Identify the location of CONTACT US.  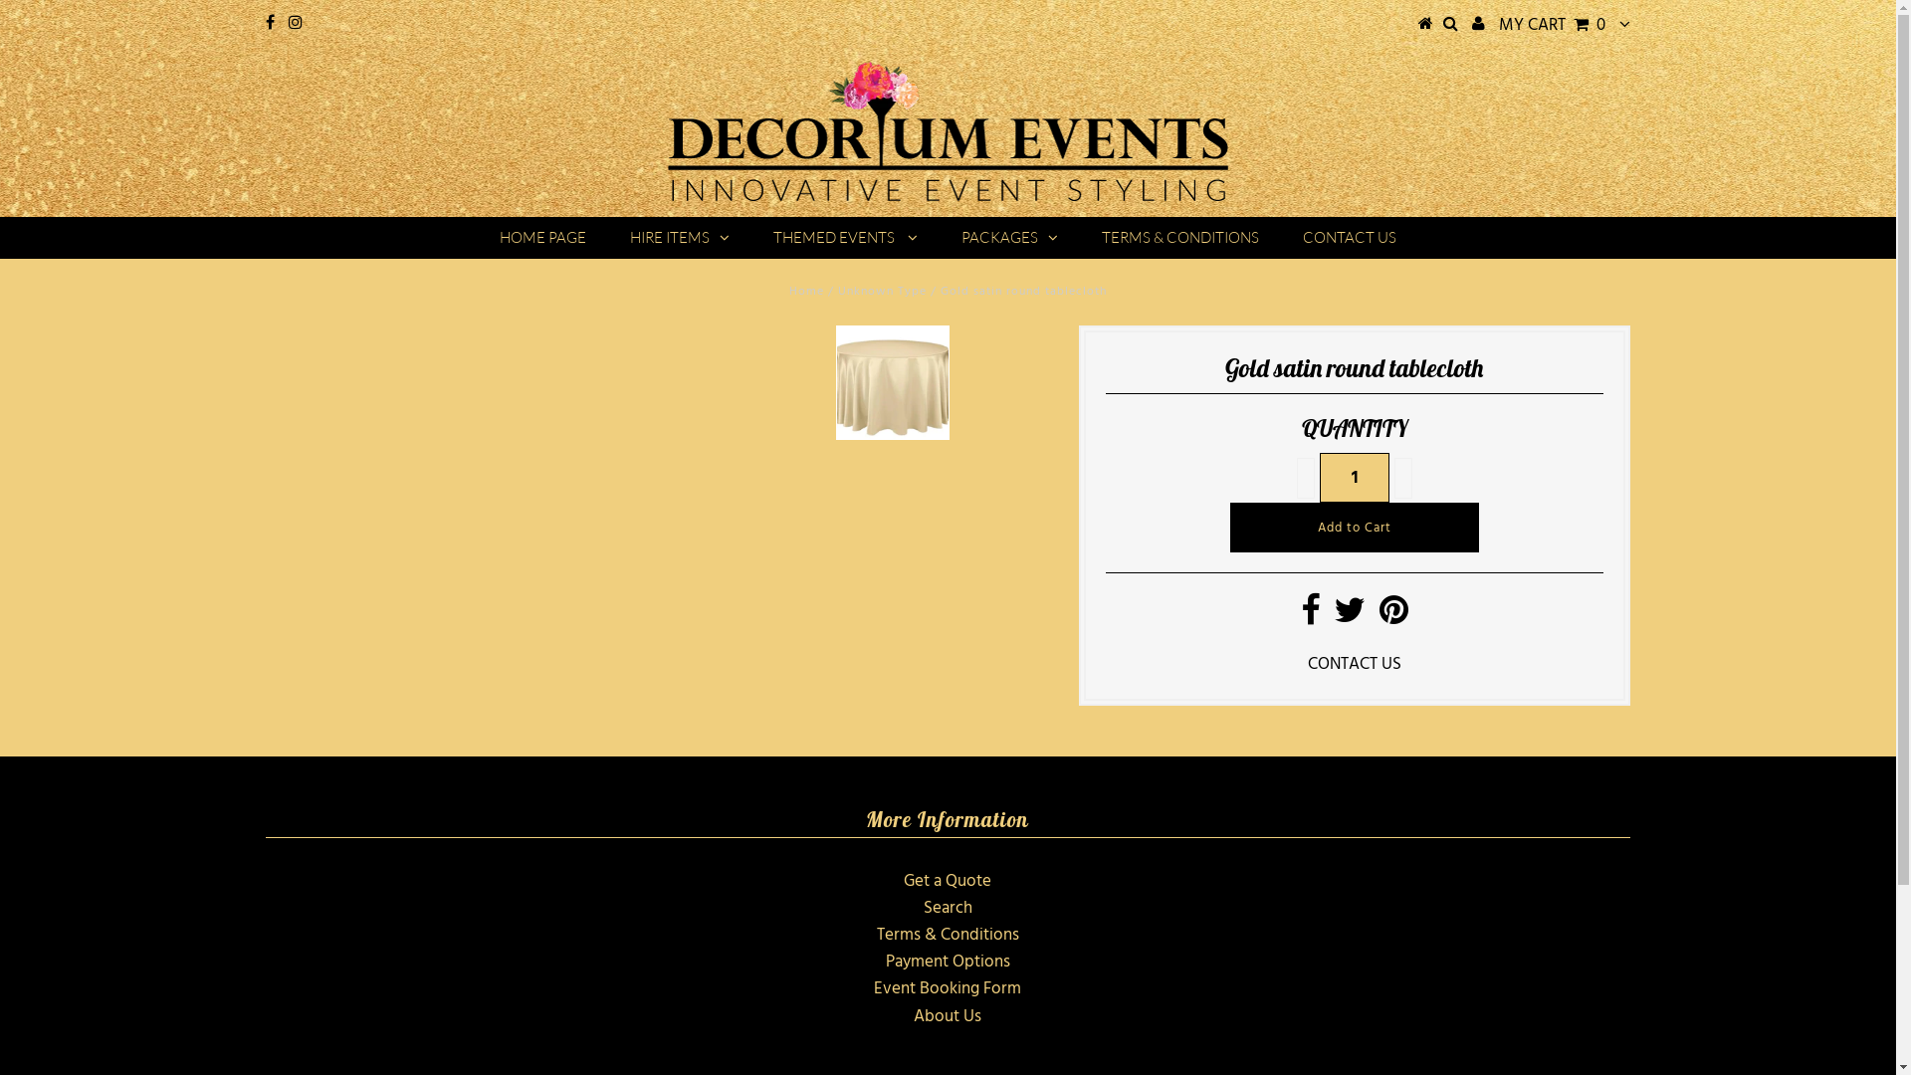
(1355, 665).